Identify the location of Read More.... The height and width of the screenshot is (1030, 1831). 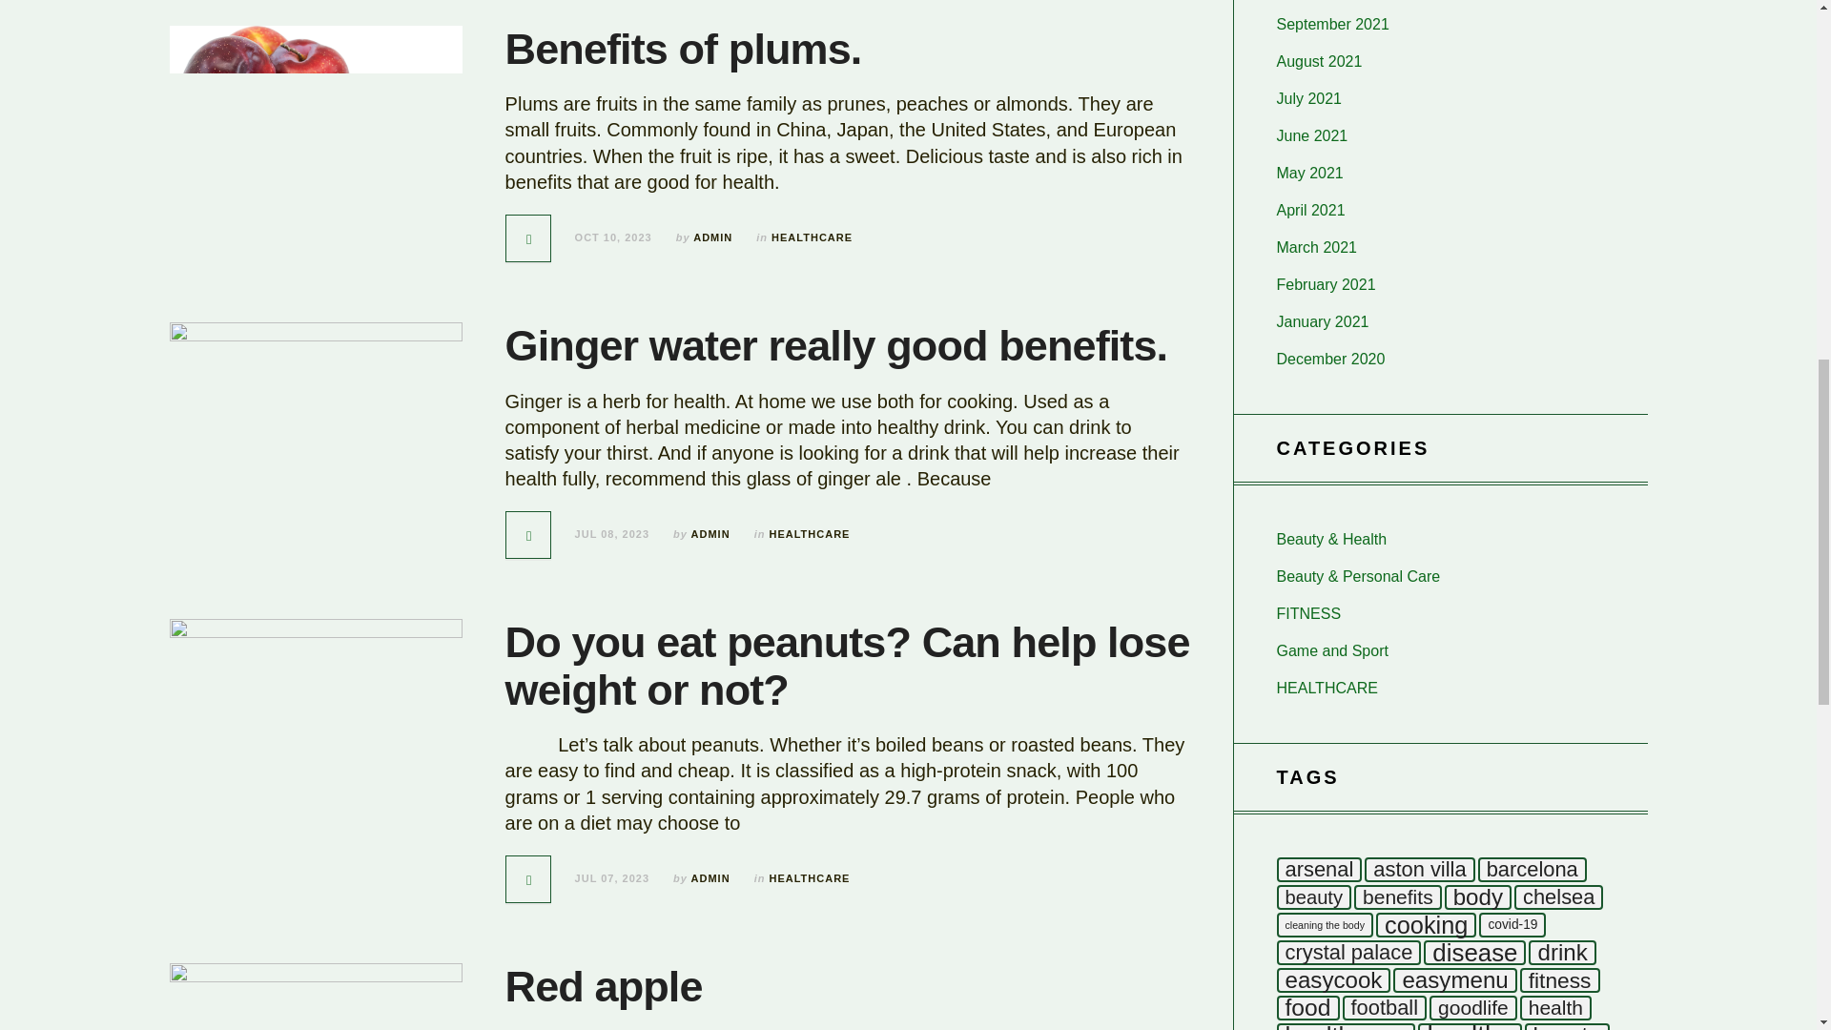
(529, 879).